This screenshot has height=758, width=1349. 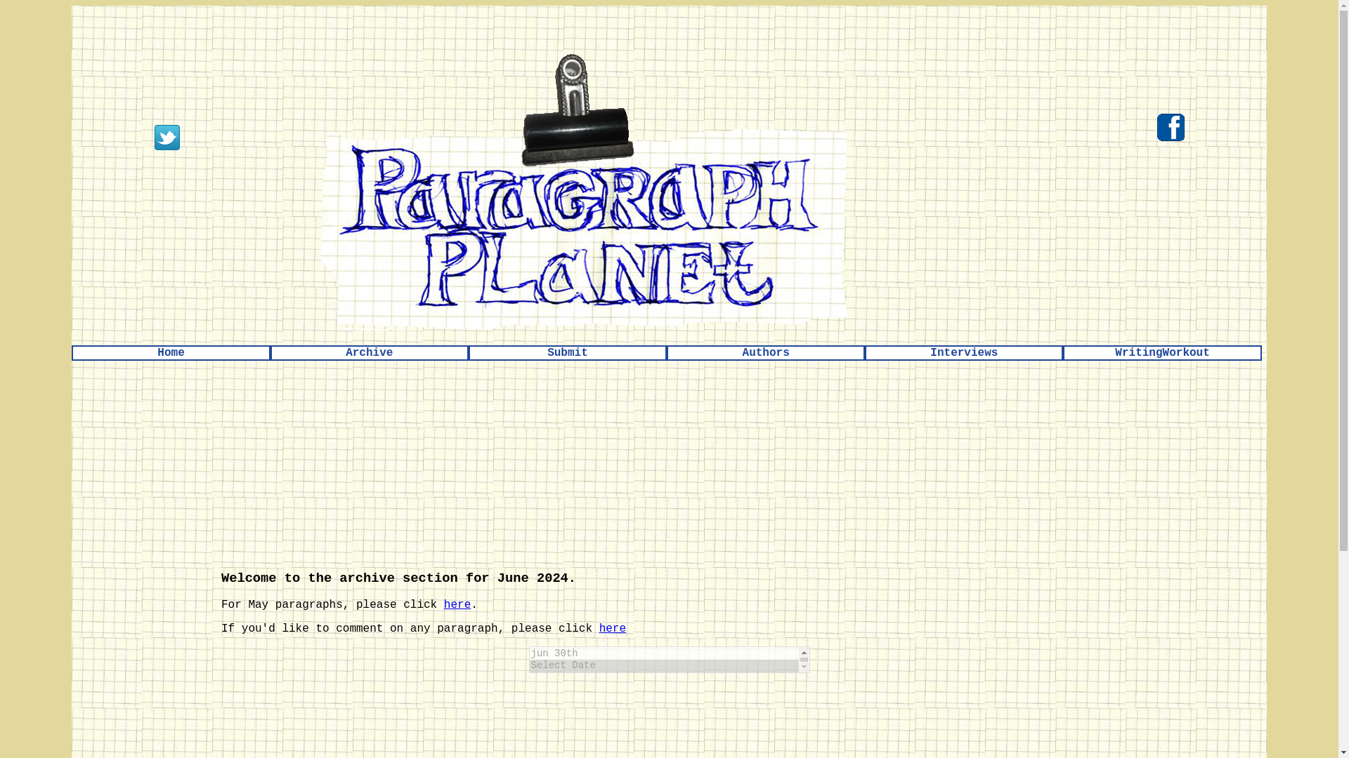 I want to click on Advertisement, so click(x=274, y=22).